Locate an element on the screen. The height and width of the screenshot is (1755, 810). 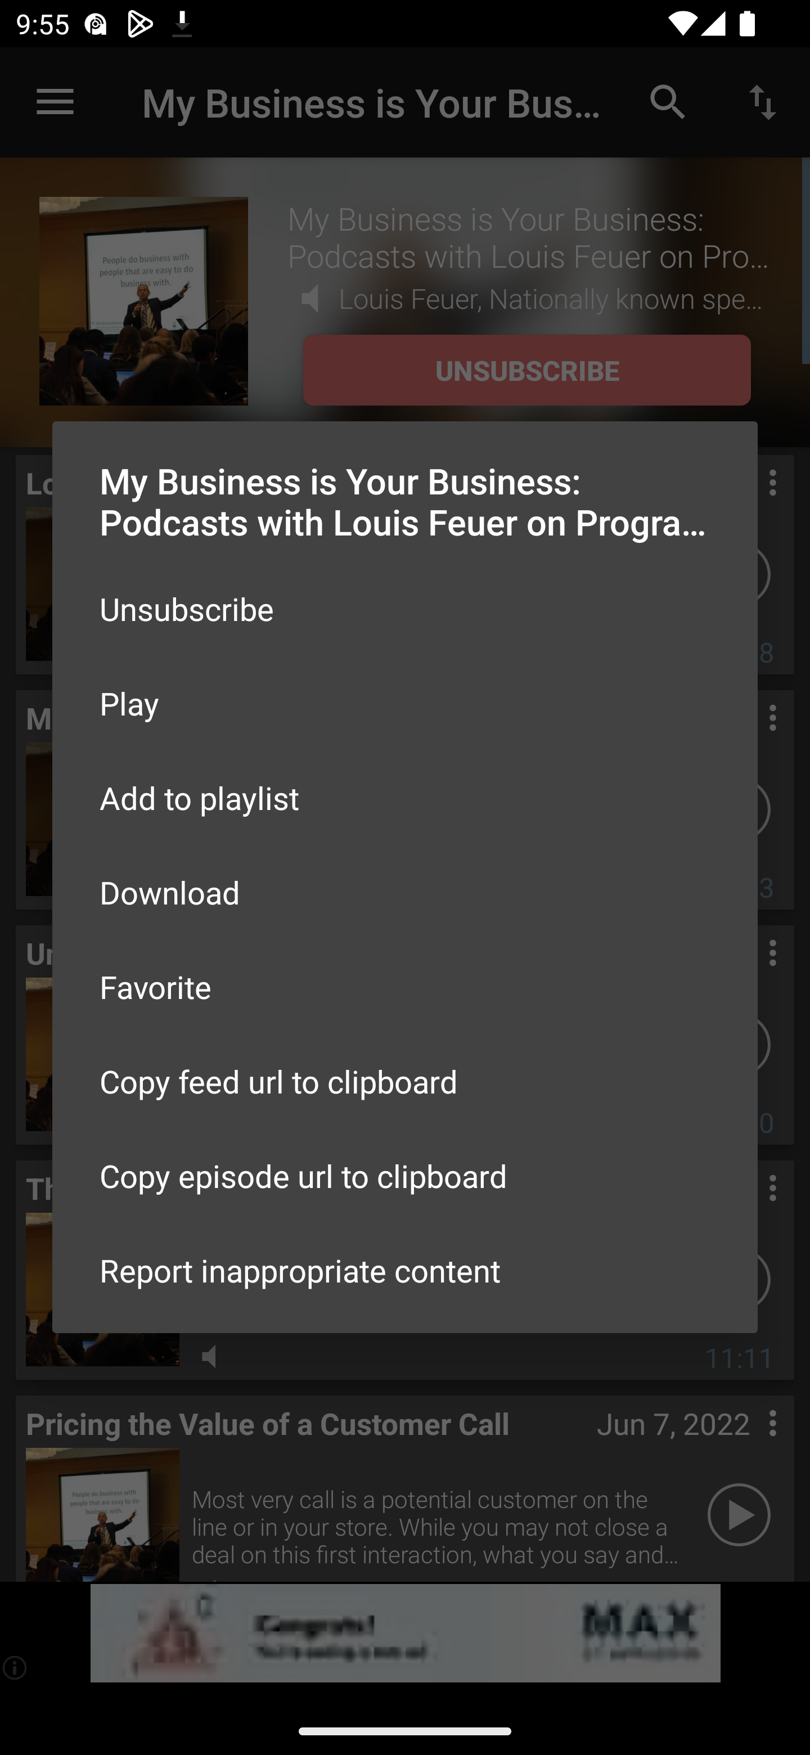
Add to playlist is located at coordinates (405, 798).